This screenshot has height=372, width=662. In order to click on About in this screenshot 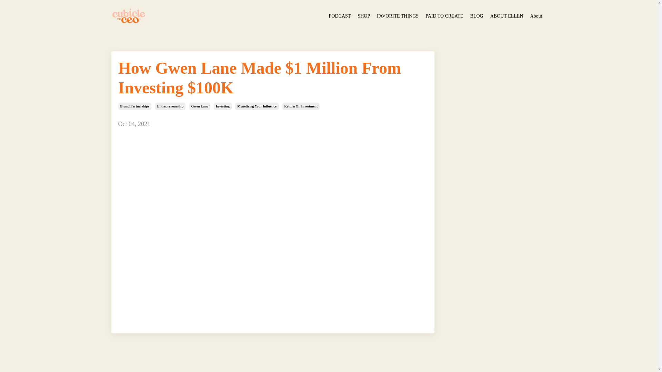, I will do `click(536, 16)`.